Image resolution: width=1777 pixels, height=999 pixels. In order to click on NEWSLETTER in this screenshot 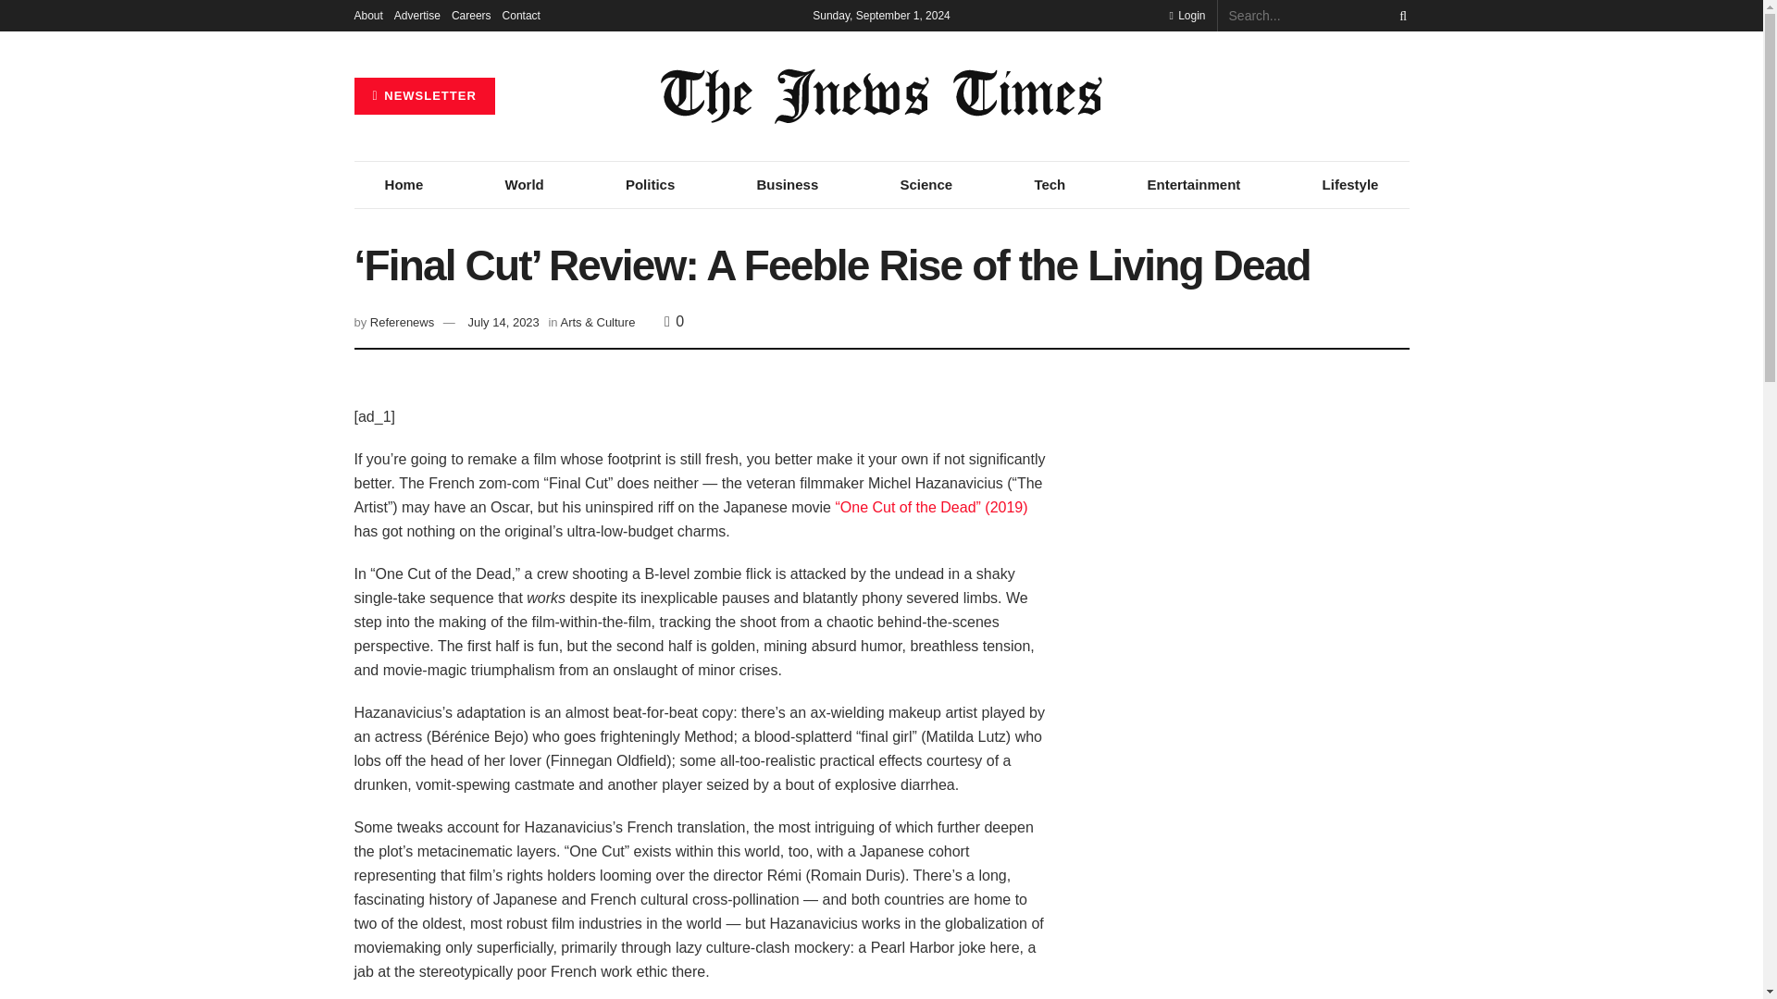, I will do `click(424, 96)`.